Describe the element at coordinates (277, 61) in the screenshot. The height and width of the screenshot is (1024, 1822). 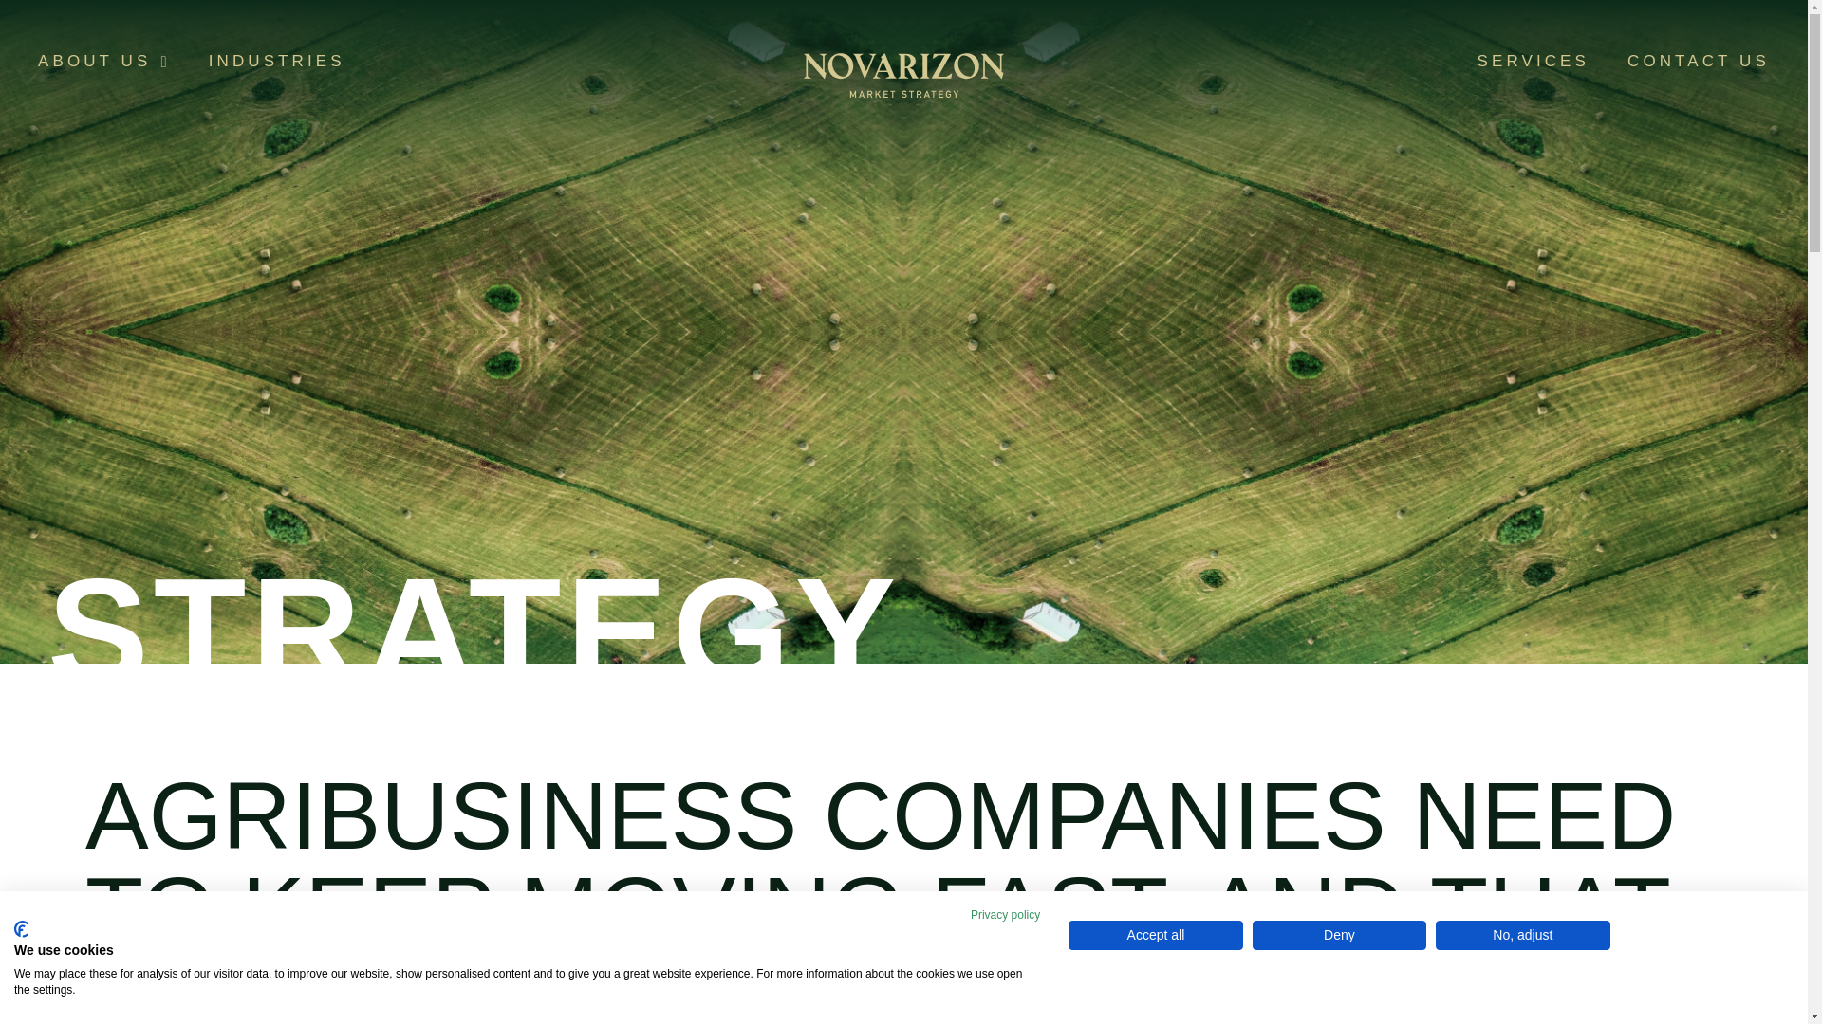
I see `INDUSTRIES` at that location.